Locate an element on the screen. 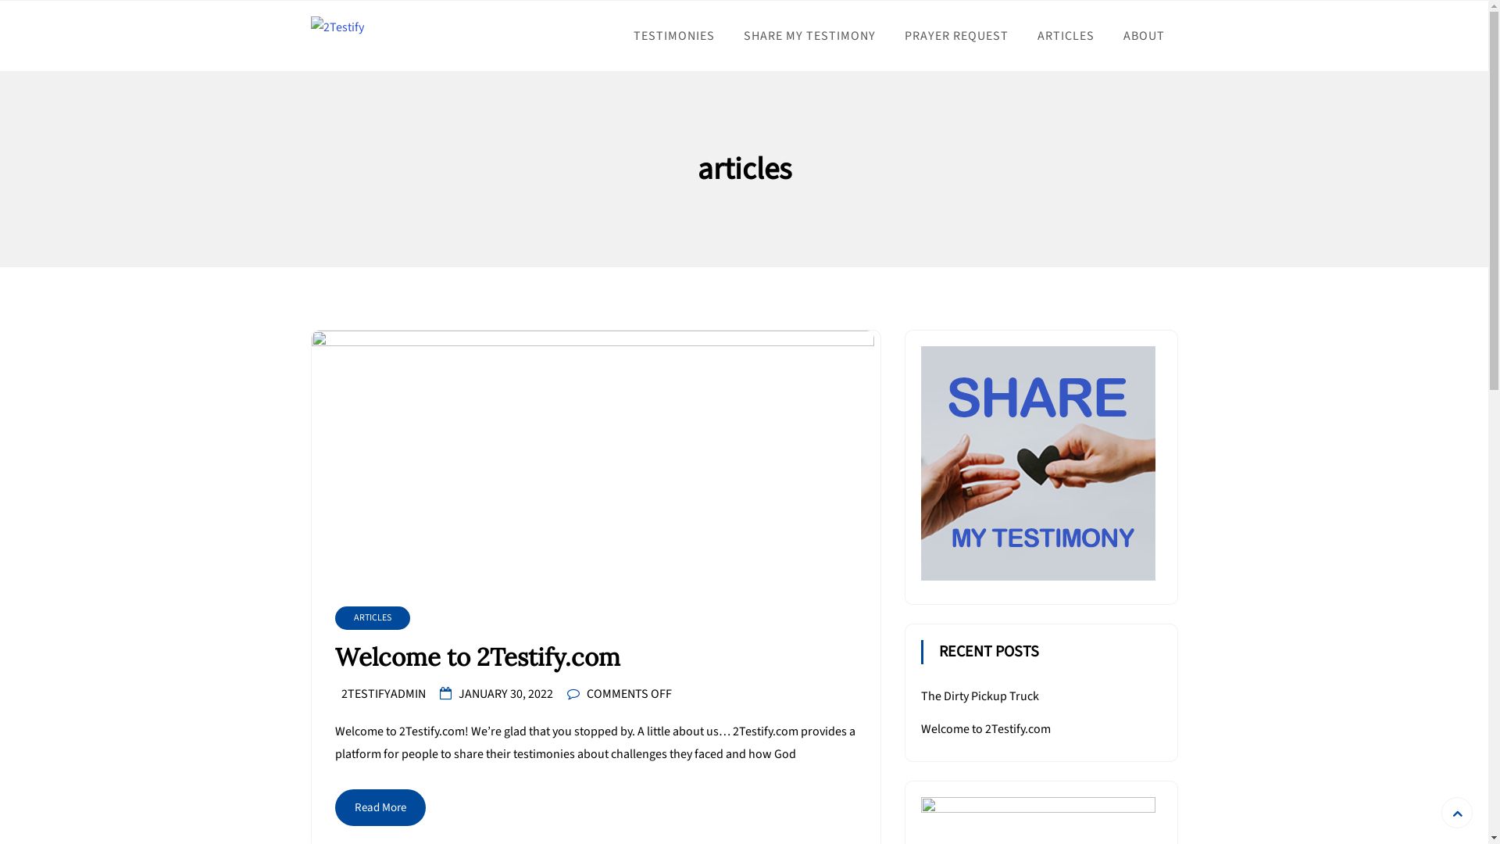 This screenshot has width=1500, height=844. Welcome to 2Testify.com is located at coordinates (985, 729).